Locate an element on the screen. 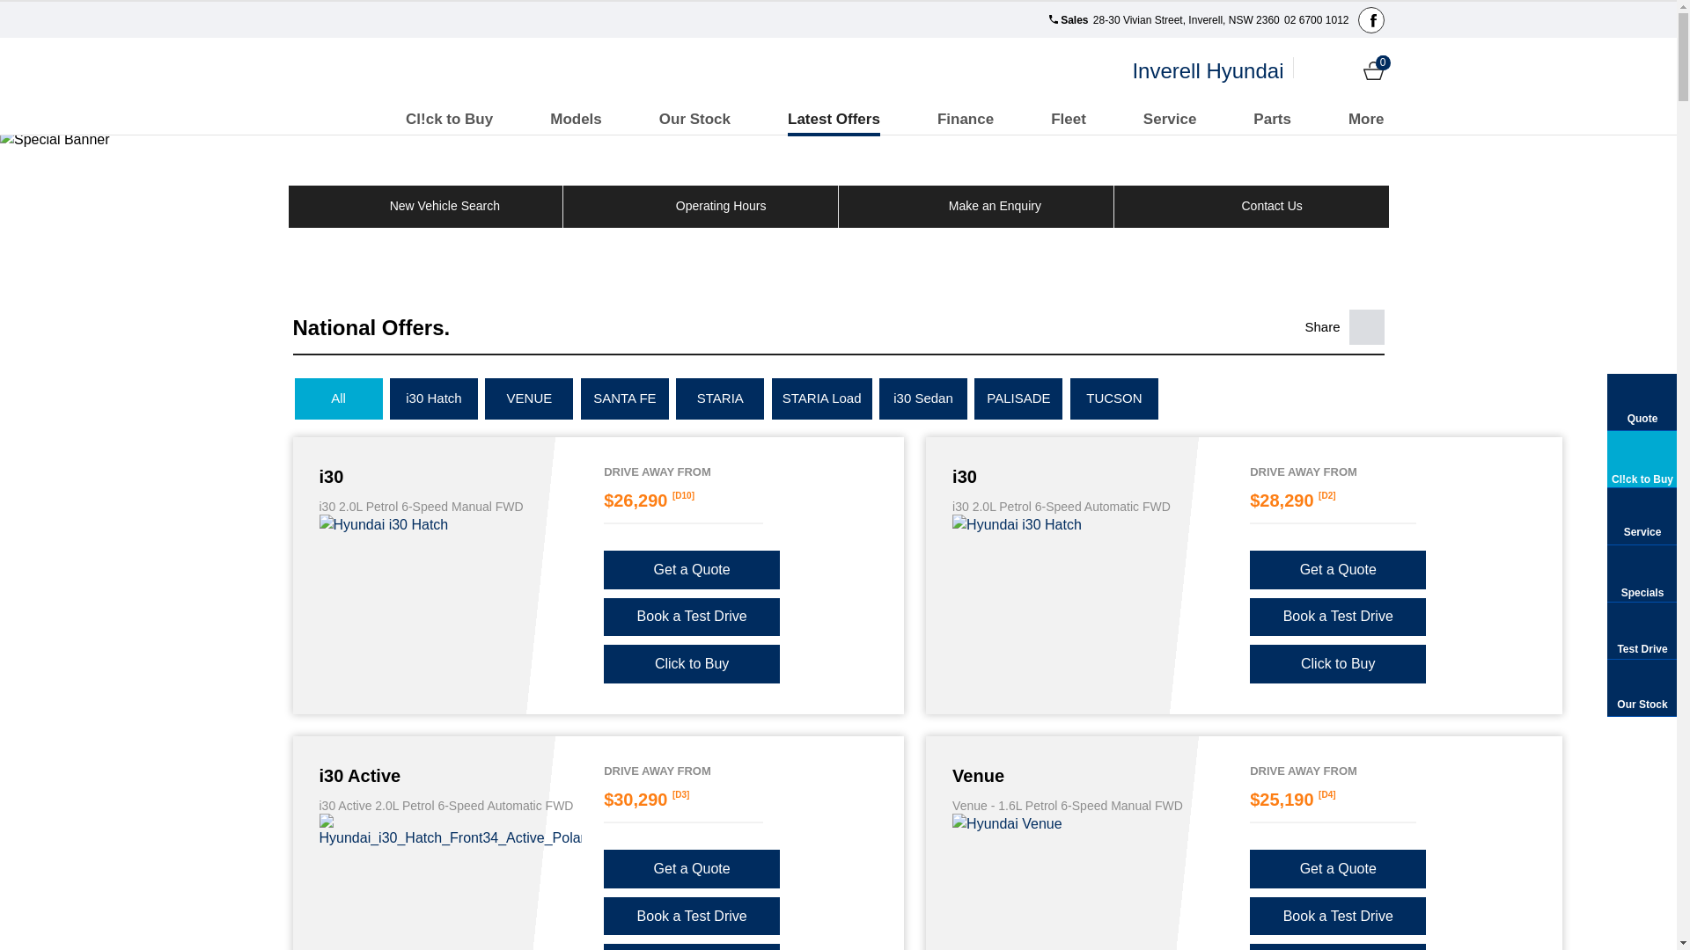 The width and height of the screenshot is (1690, 950). Book a Test Drive is located at coordinates (1338, 617).